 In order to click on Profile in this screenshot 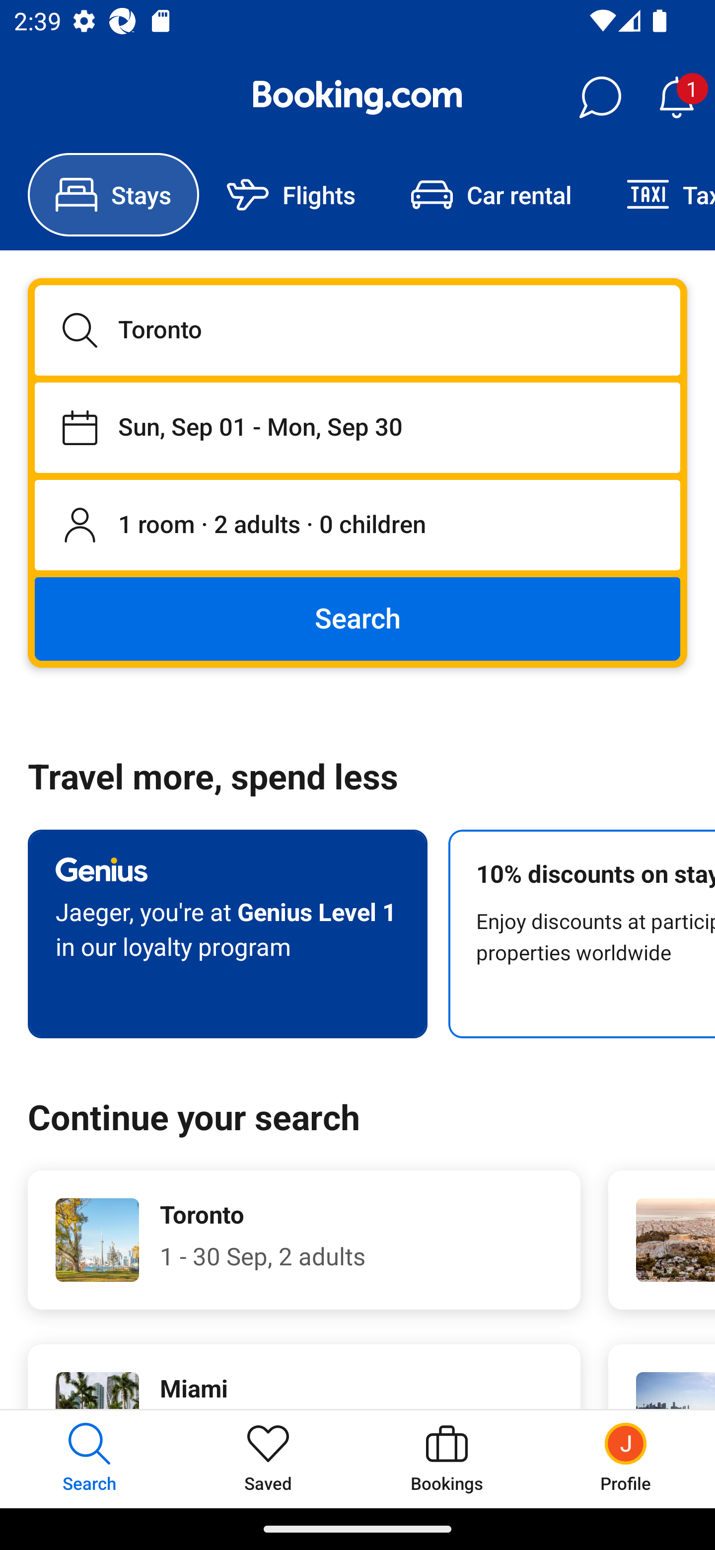, I will do `click(626, 1459)`.